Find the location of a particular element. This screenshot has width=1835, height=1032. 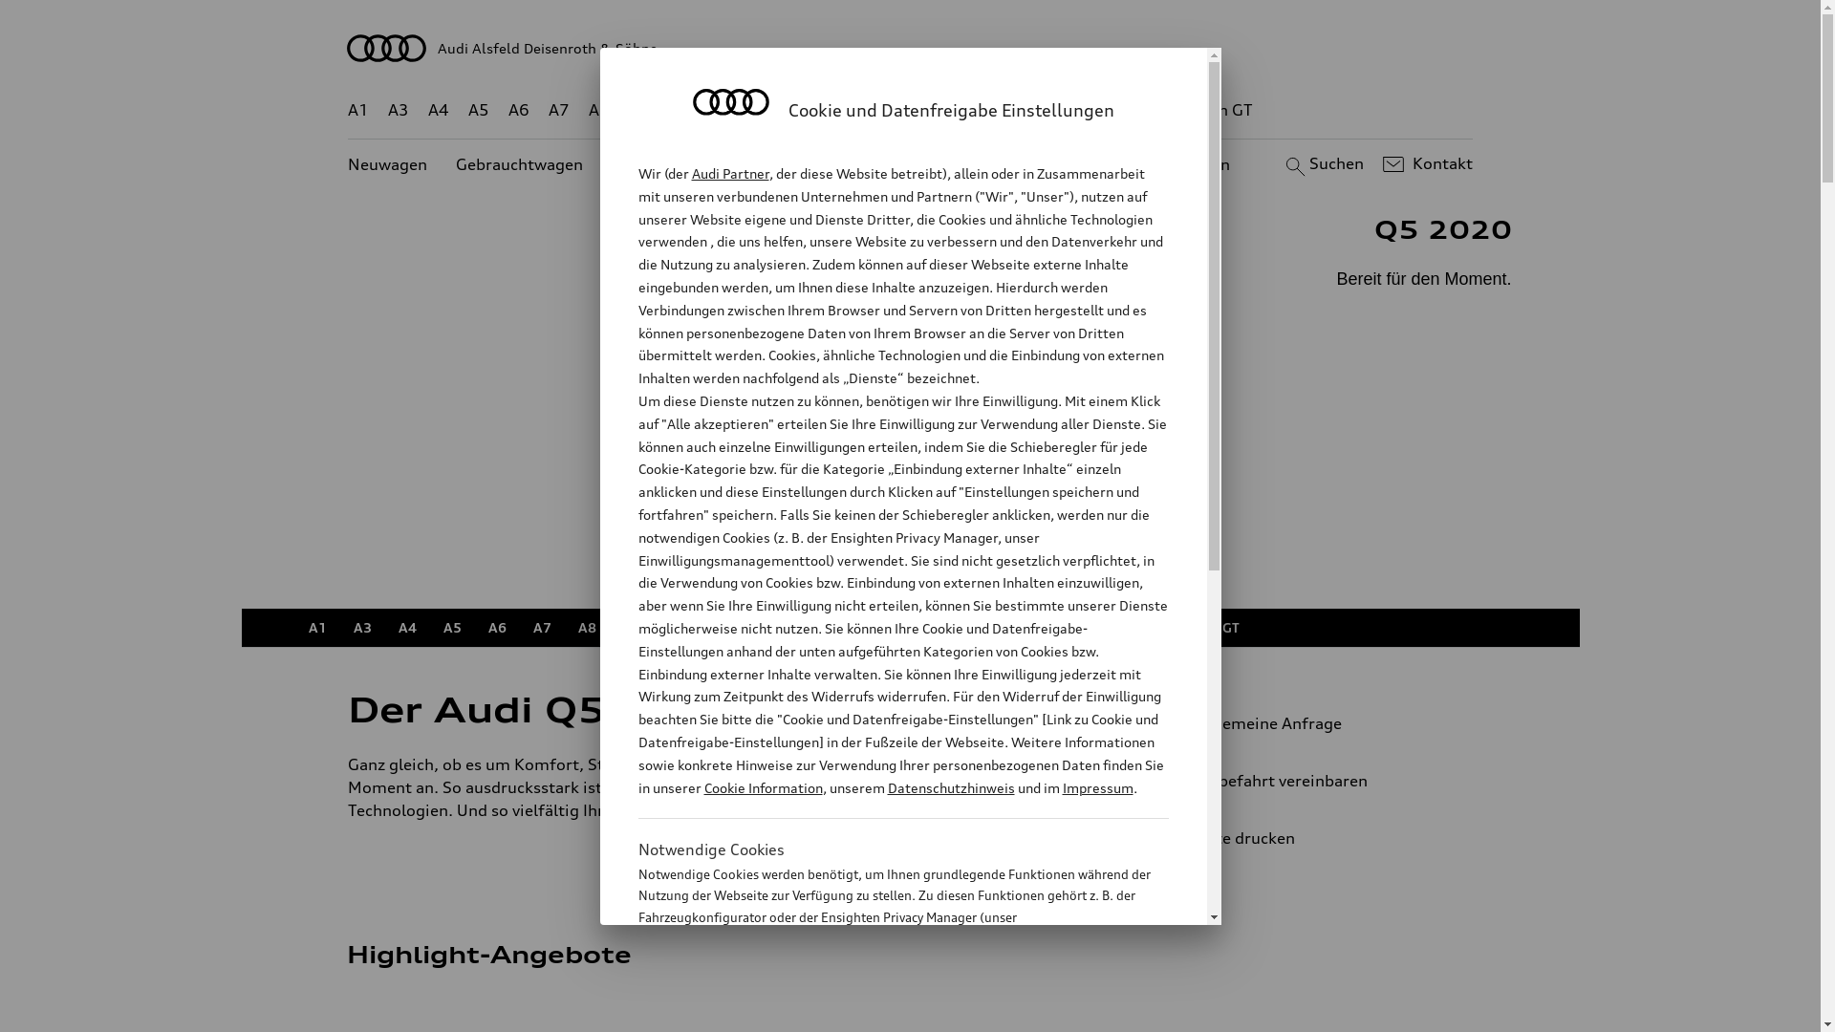

Suchen is located at coordinates (1323, 164).